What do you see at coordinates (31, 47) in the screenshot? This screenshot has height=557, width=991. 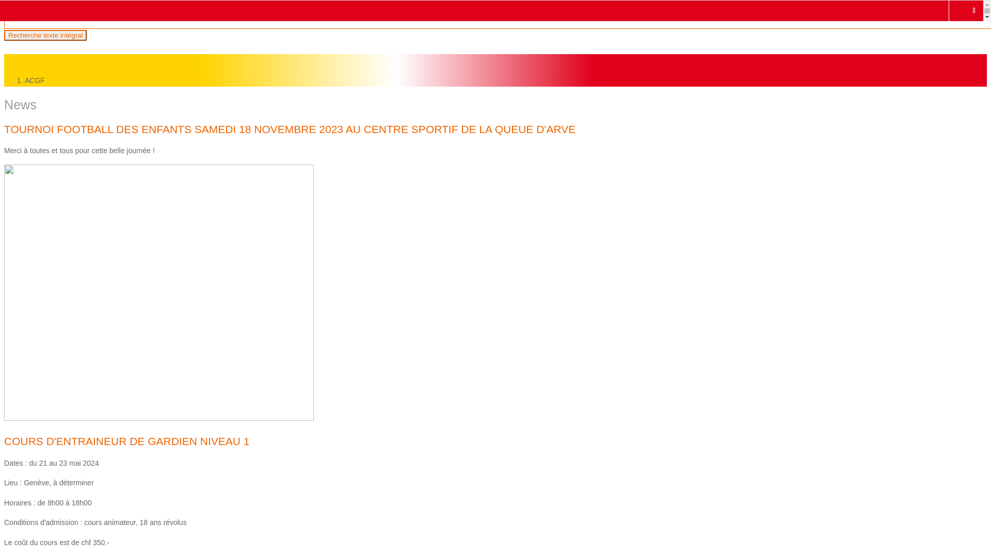 I see `ACGF` at bounding box center [31, 47].